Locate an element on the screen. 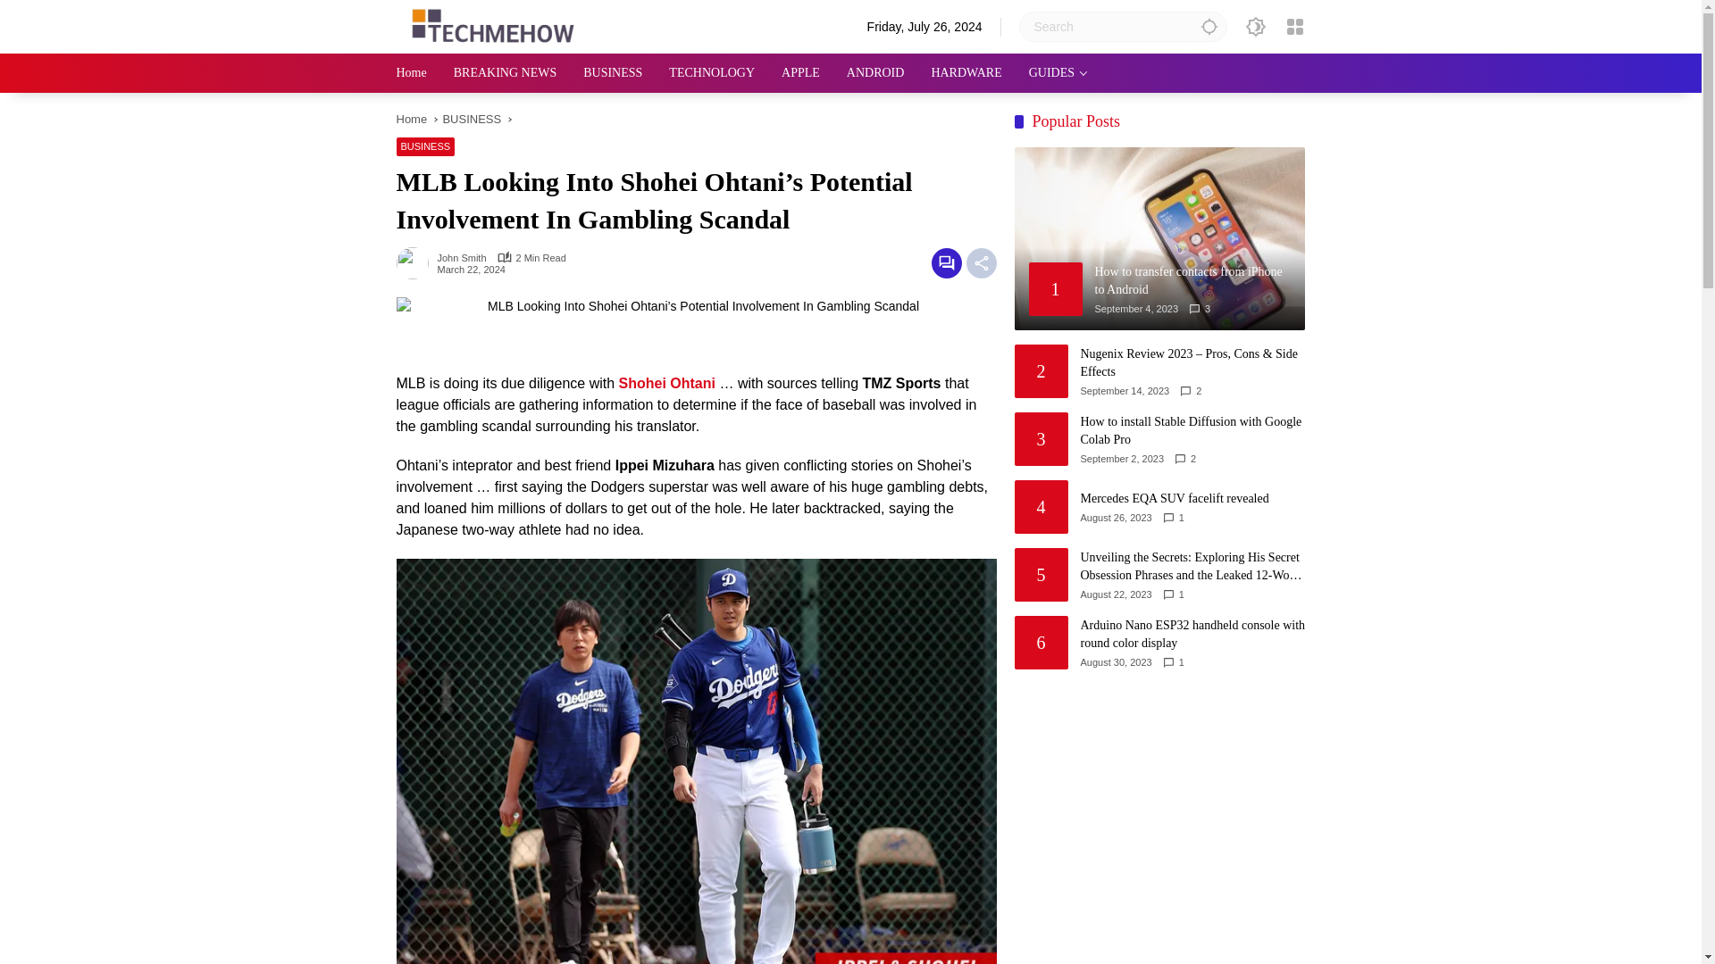 This screenshot has height=964, width=1715. John Smith is located at coordinates (462, 258).